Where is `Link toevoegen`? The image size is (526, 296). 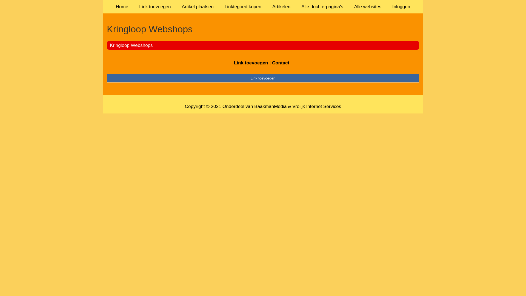
Link toevoegen is located at coordinates (155, 7).